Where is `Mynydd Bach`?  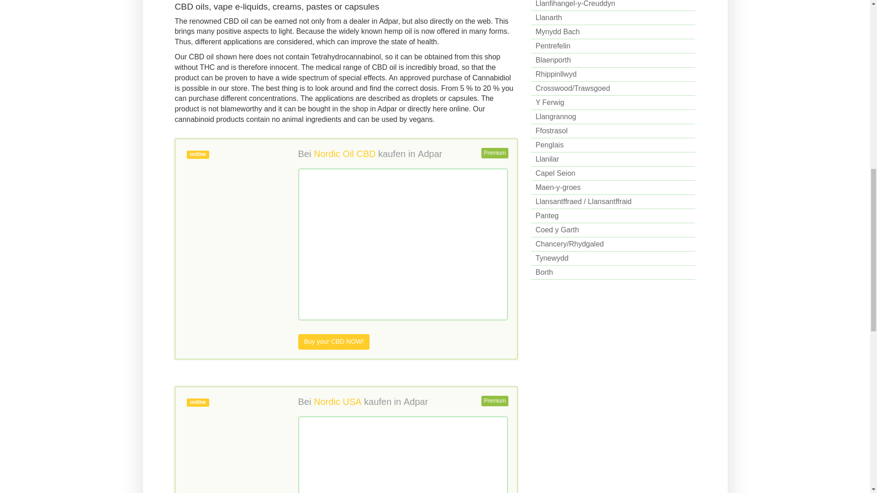 Mynydd Bach is located at coordinates (613, 32).